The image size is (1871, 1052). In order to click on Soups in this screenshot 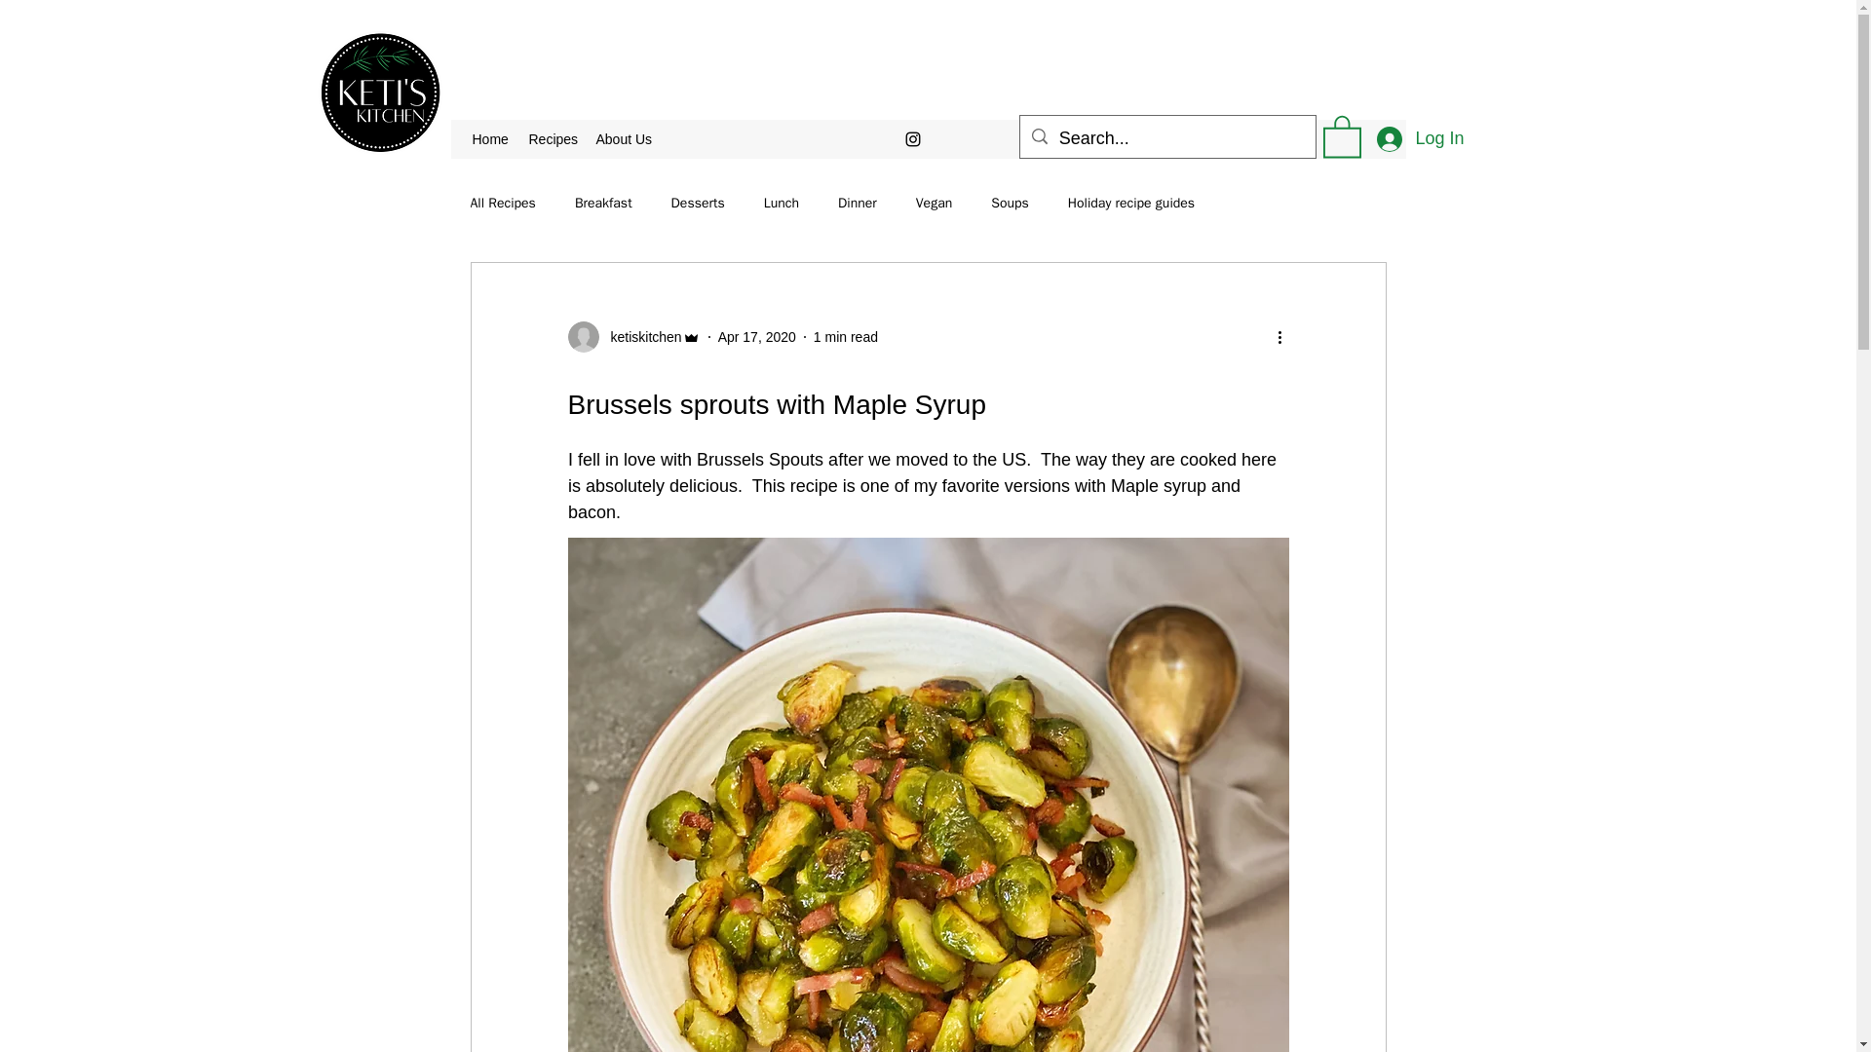, I will do `click(1010, 203)`.